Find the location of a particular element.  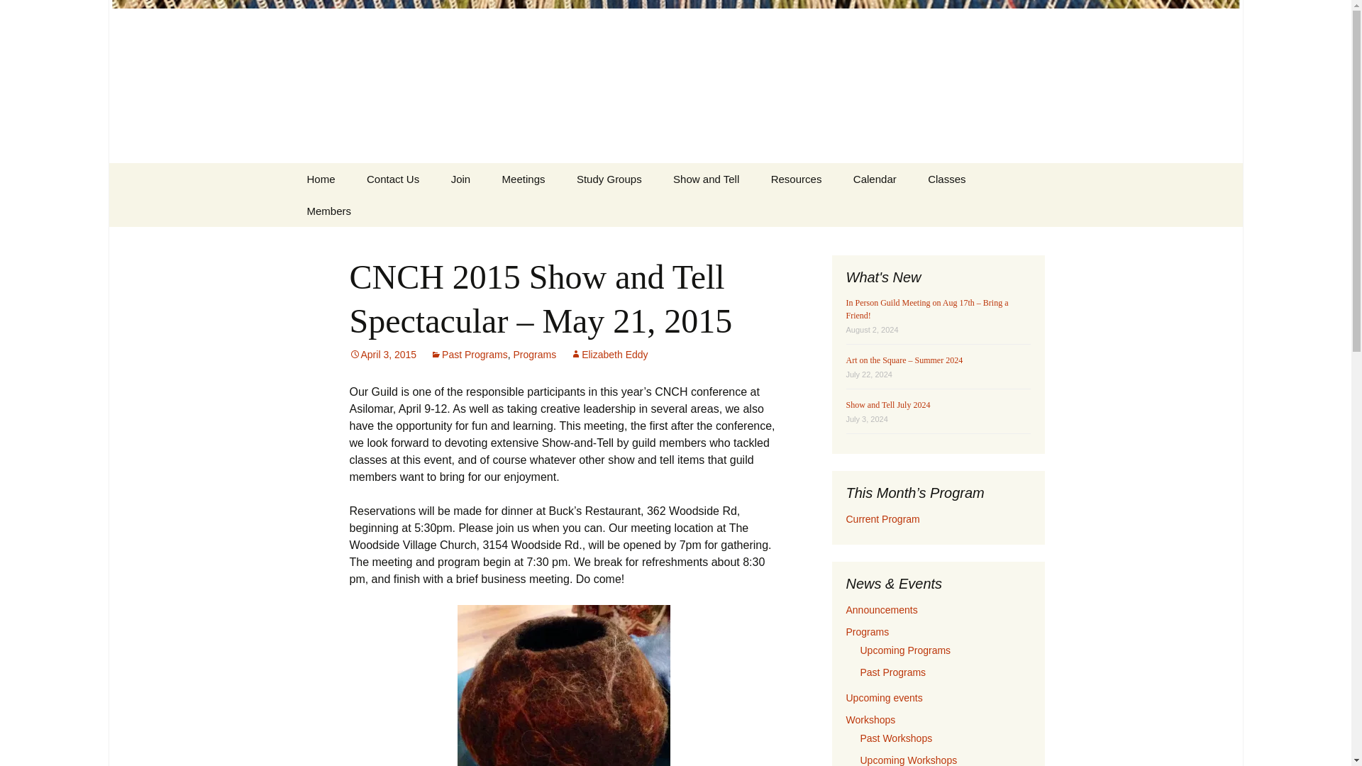

April 3, 2015 is located at coordinates (382, 355).